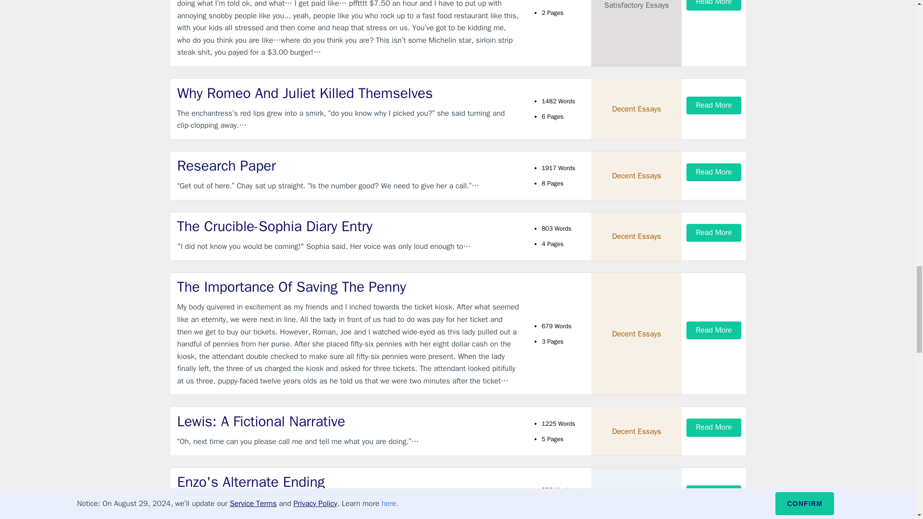 This screenshot has width=923, height=519. What do you see at coordinates (348, 166) in the screenshot?
I see `Research Paper` at bounding box center [348, 166].